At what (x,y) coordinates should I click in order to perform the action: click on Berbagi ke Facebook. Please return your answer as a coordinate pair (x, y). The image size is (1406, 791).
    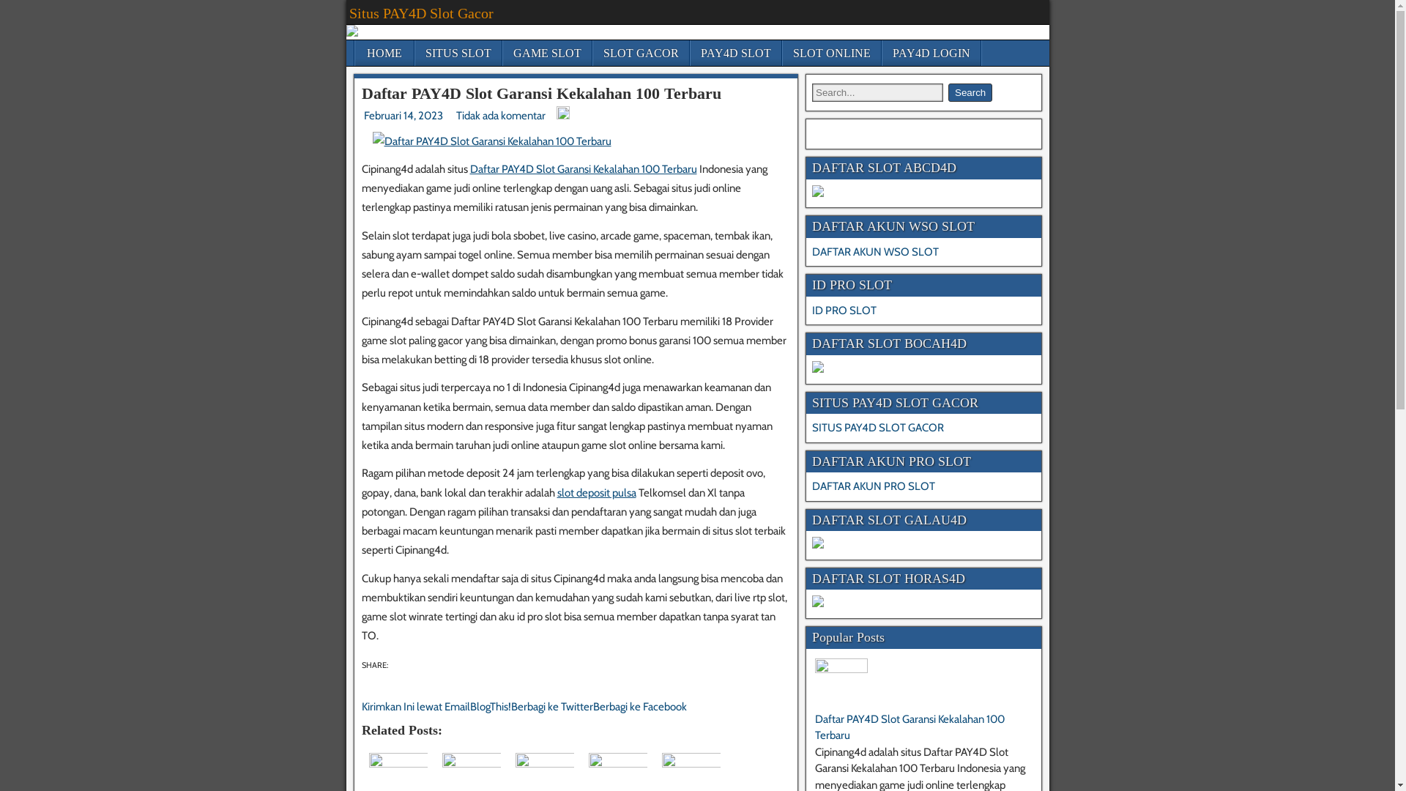
    Looking at the image, I should click on (640, 707).